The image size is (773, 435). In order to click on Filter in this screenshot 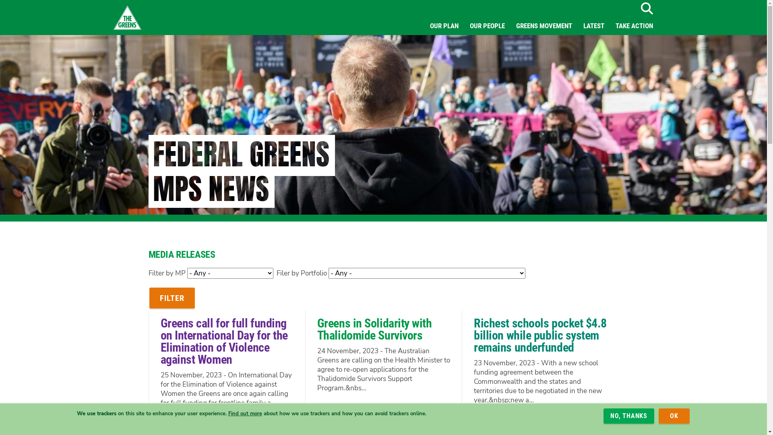, I will do `click(172, 298)`.